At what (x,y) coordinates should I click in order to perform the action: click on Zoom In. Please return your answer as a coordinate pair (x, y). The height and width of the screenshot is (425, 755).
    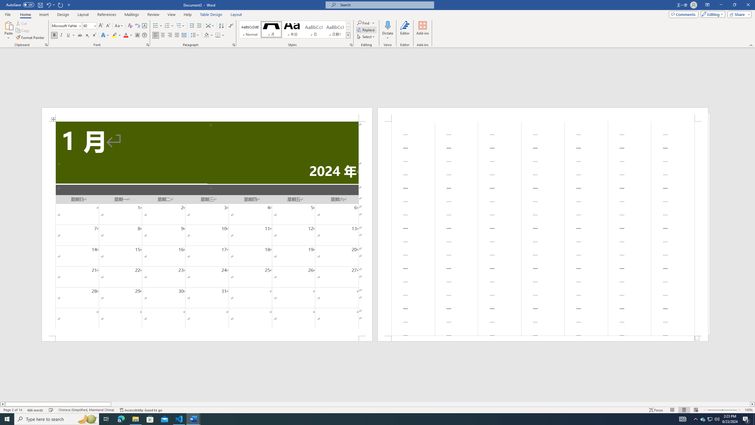
    Looking at the image, I should click on (730, 410).